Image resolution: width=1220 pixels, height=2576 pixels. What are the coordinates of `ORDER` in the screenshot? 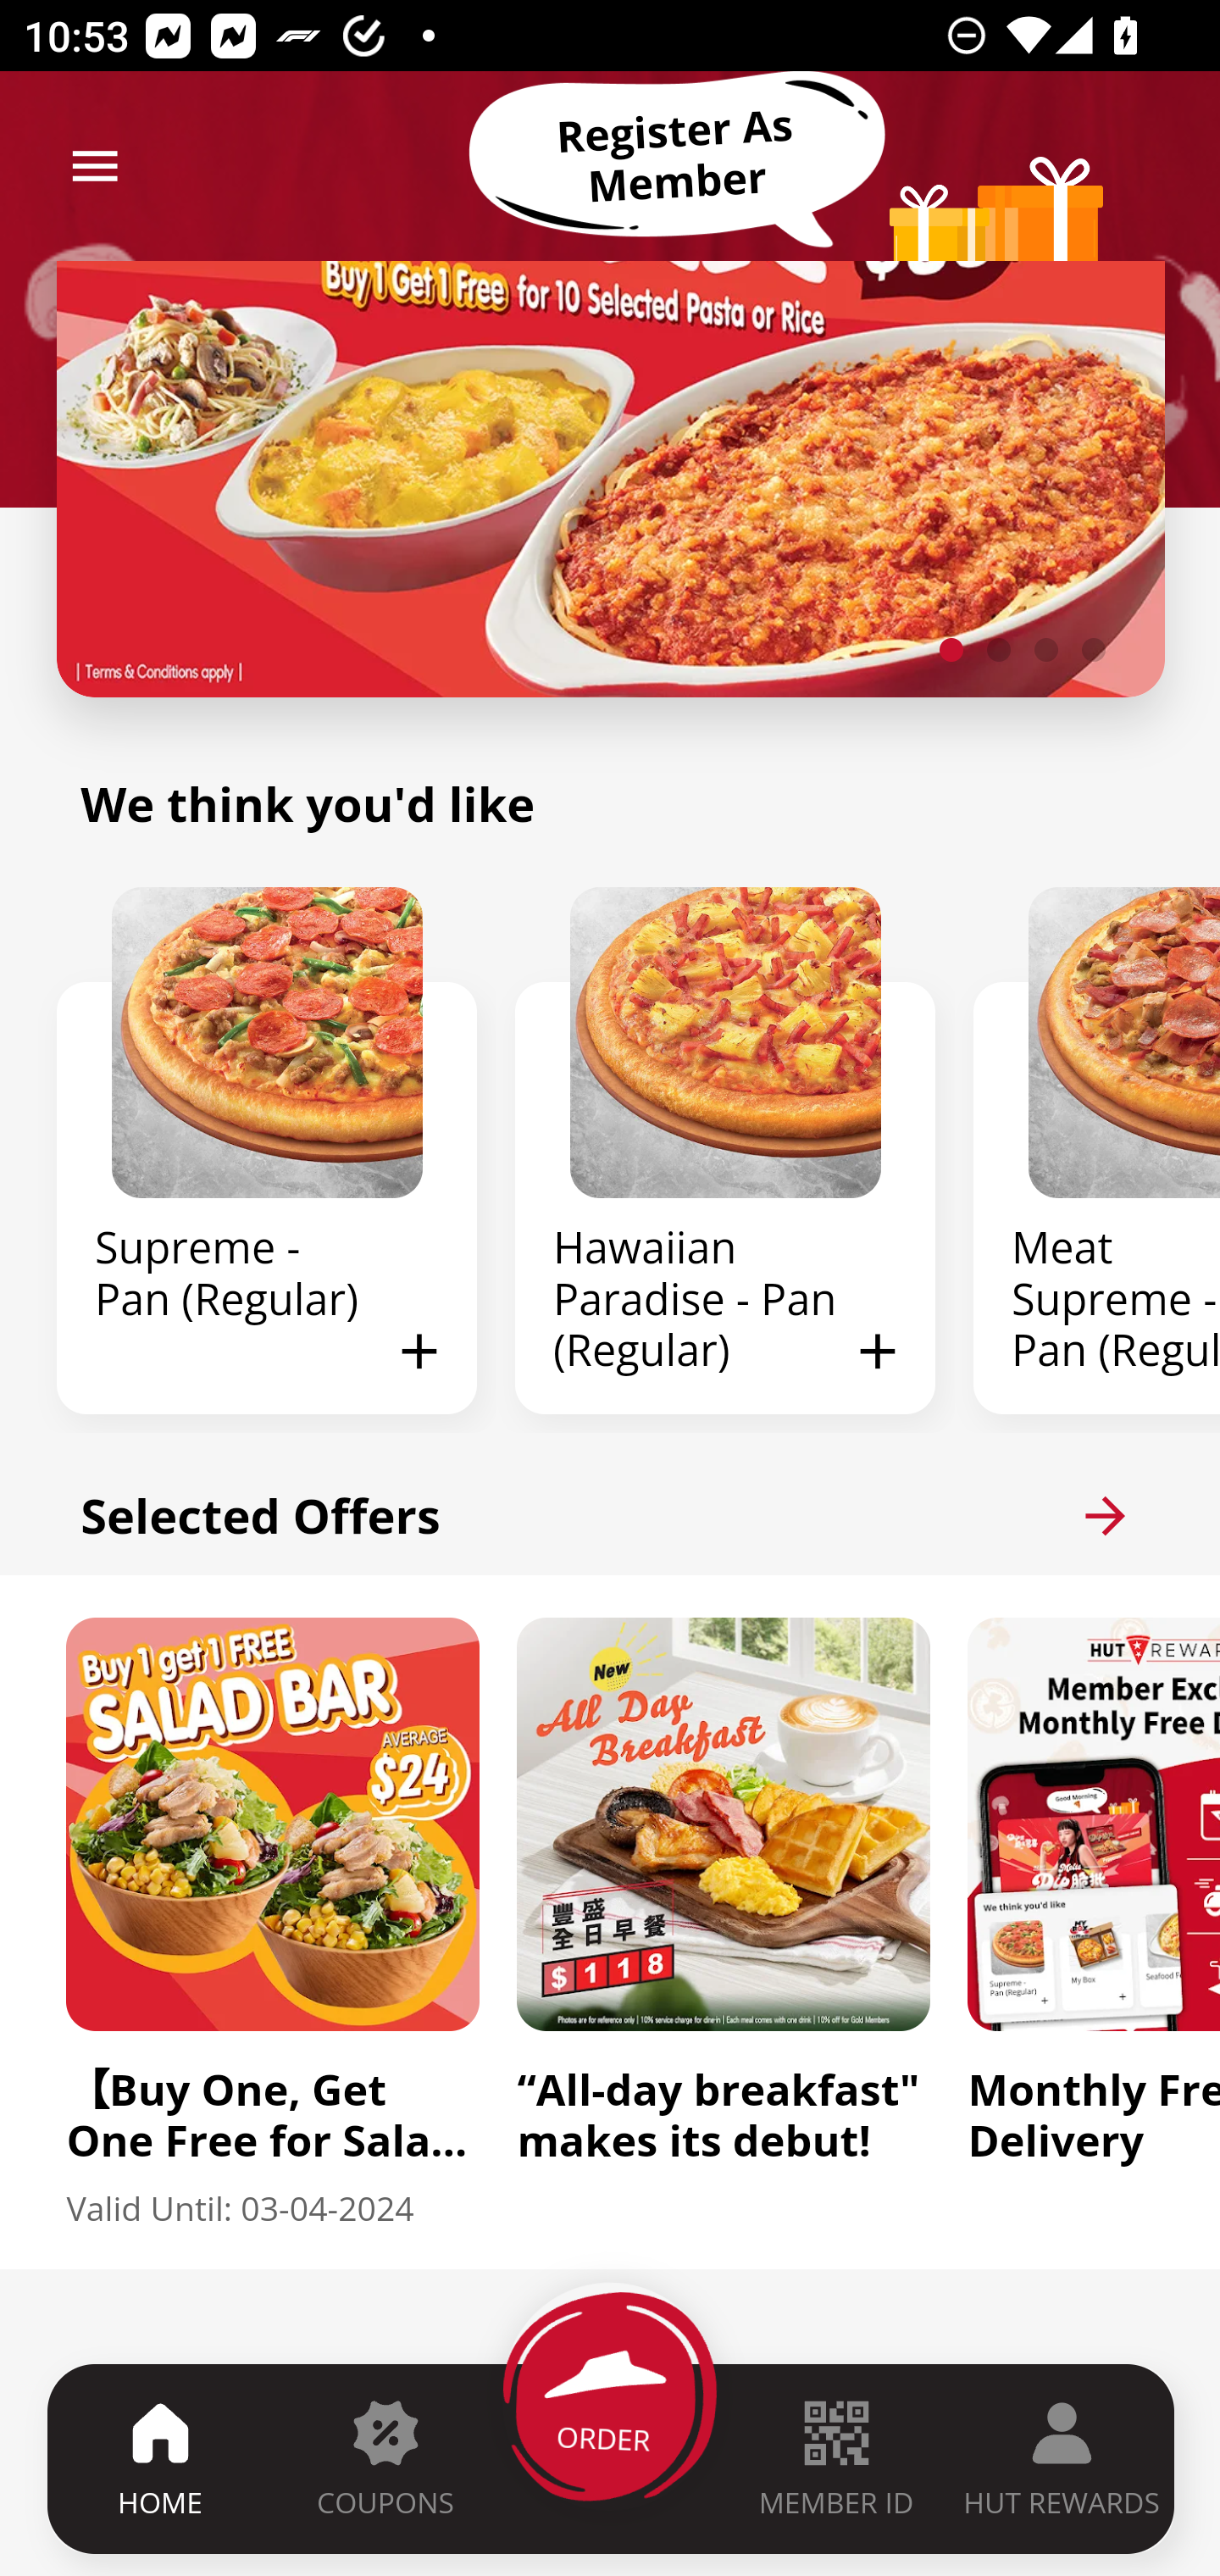 It's located at (612, 2458).